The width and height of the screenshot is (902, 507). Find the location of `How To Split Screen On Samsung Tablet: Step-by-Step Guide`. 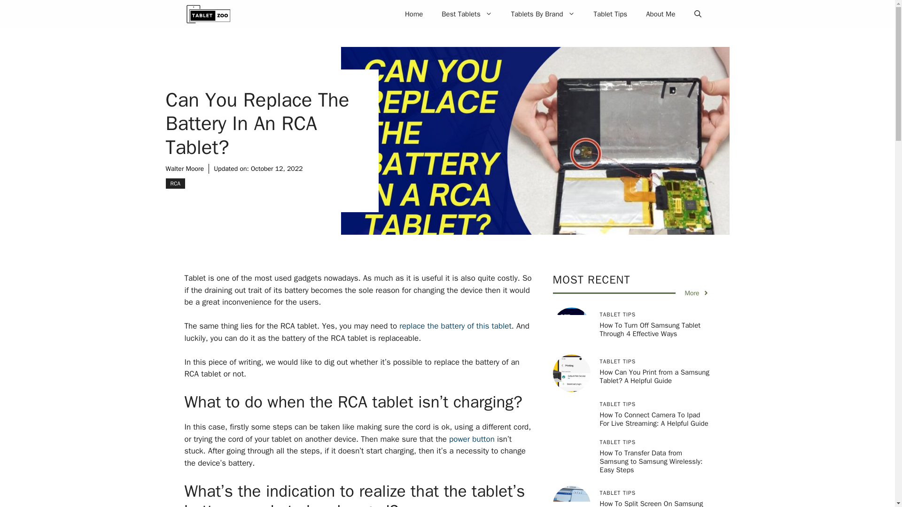

How To Split Screen On Samsung Tablet: Step-by-Step Guide is located at coordinates (651, 503).